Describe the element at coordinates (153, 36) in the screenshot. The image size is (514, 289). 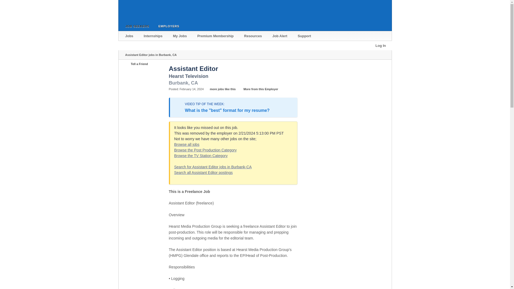
I see `Internships` at that location.